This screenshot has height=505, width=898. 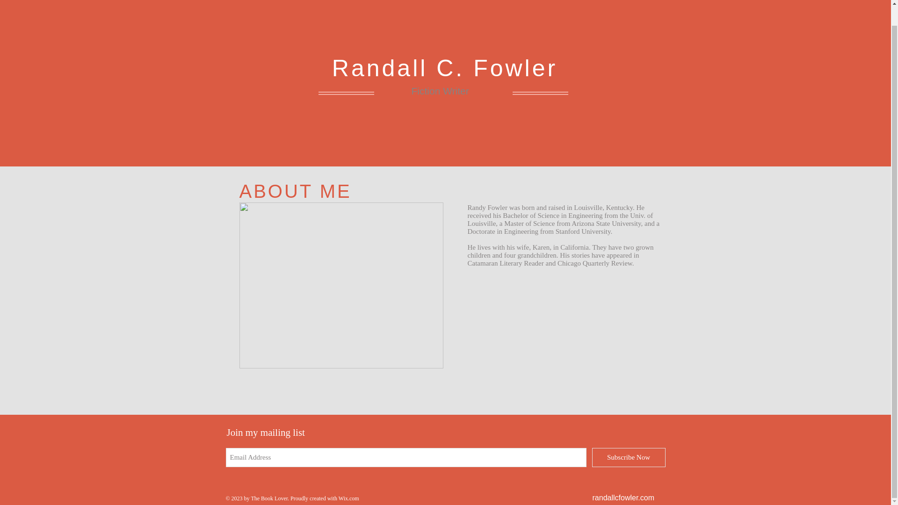 I want to click on Wix.com, so click(x=349, y=498).